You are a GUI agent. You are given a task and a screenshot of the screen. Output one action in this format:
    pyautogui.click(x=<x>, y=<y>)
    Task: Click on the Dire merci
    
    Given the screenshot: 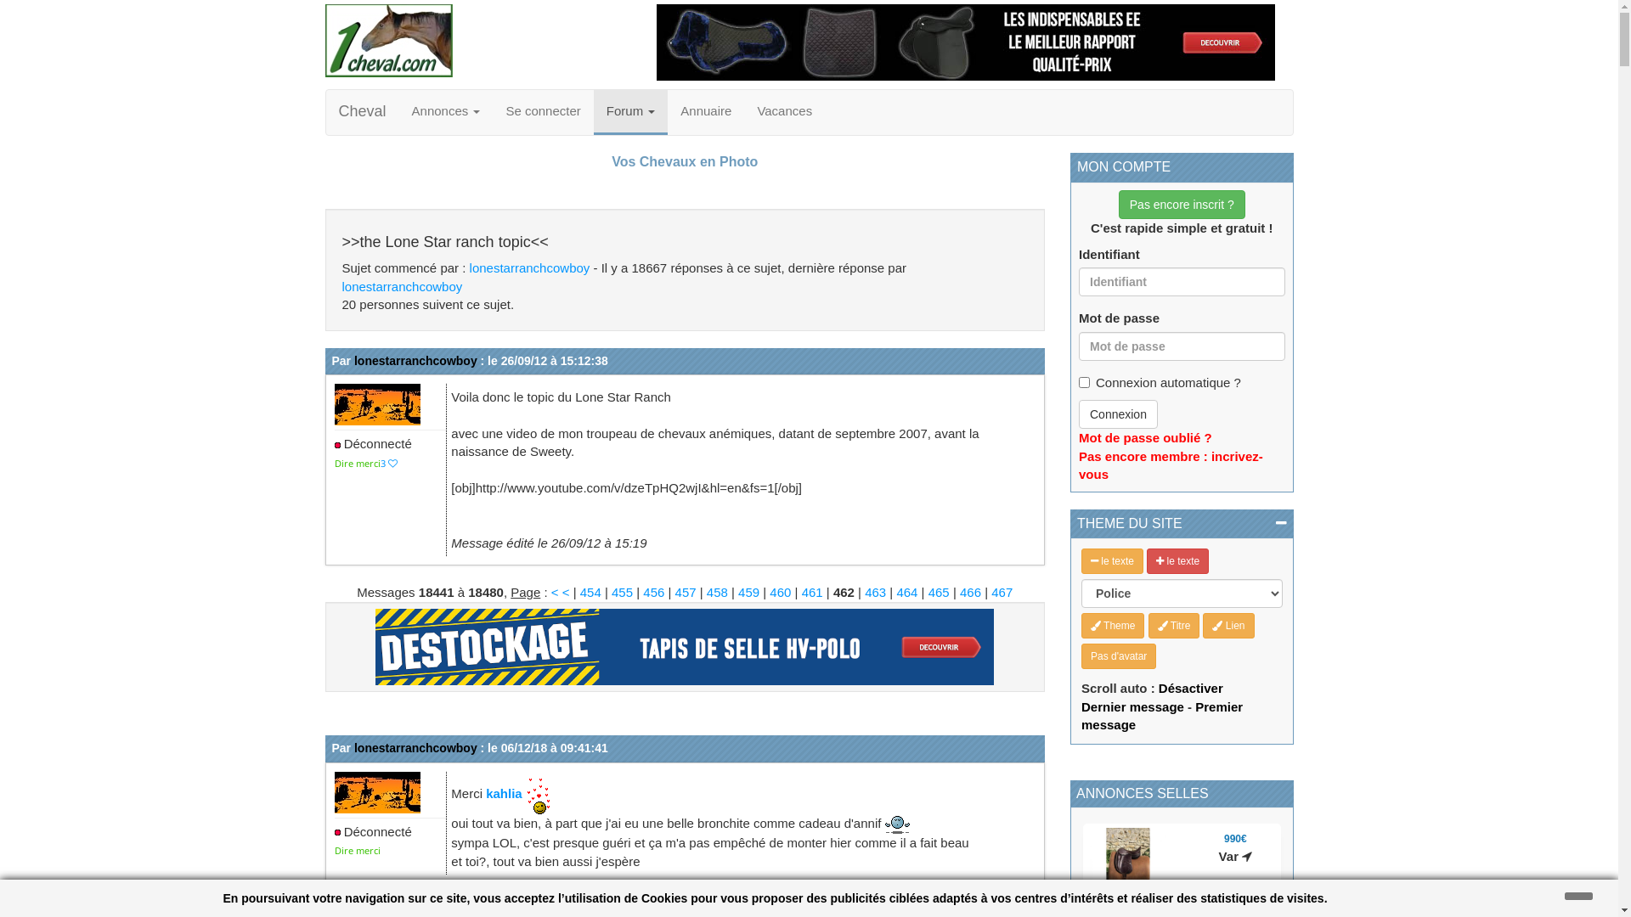 What is the action you would take?
    pyautogui.click(x=358, y=464)
    